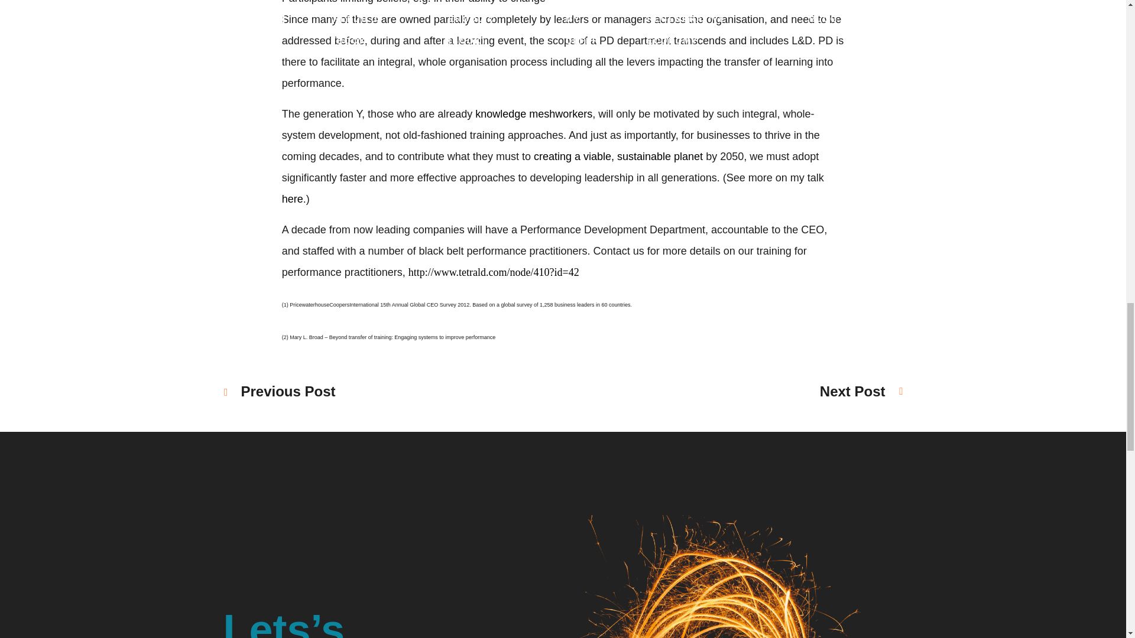 The image size is (1135, 638). I want to click on Previous Post, so click(288, 391).